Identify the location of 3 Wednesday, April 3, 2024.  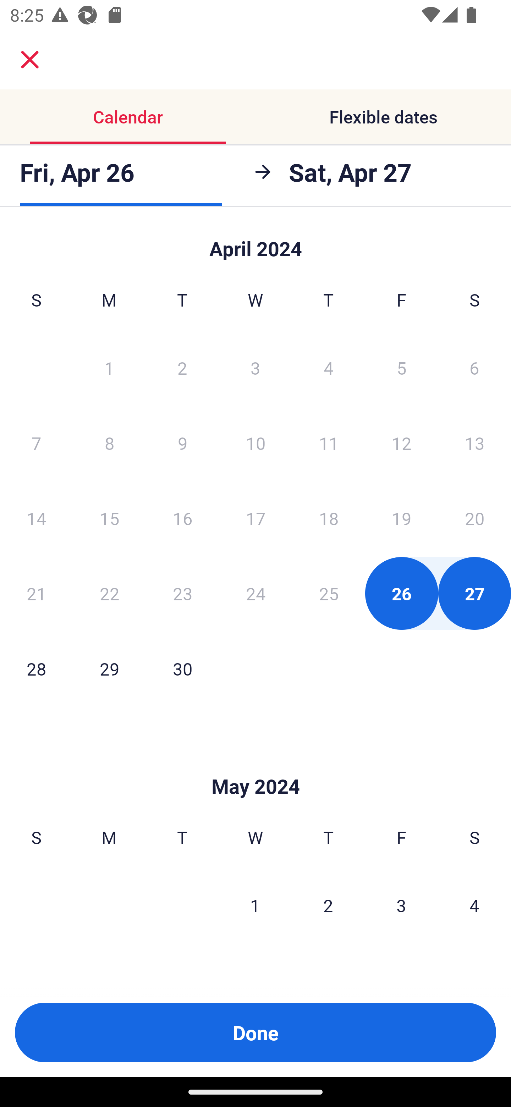
(255, 367).